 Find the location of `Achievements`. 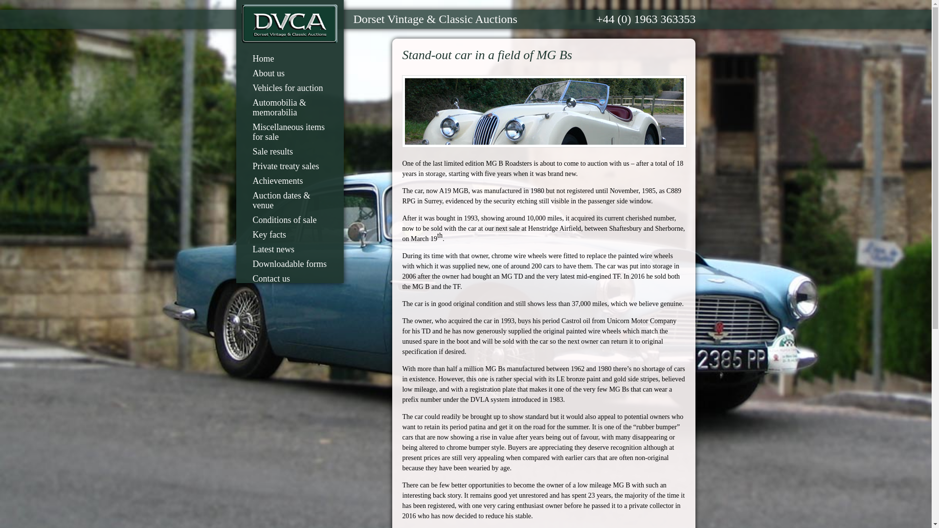

Achievements is located at coordinates (274, 180).